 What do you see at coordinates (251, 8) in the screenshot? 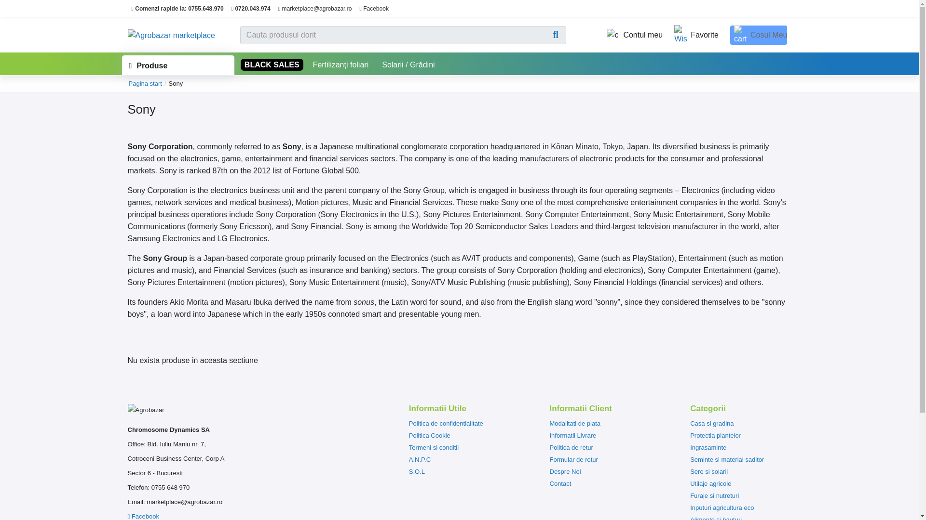
I see `0720.043.974` at bounding box center [251, 8].